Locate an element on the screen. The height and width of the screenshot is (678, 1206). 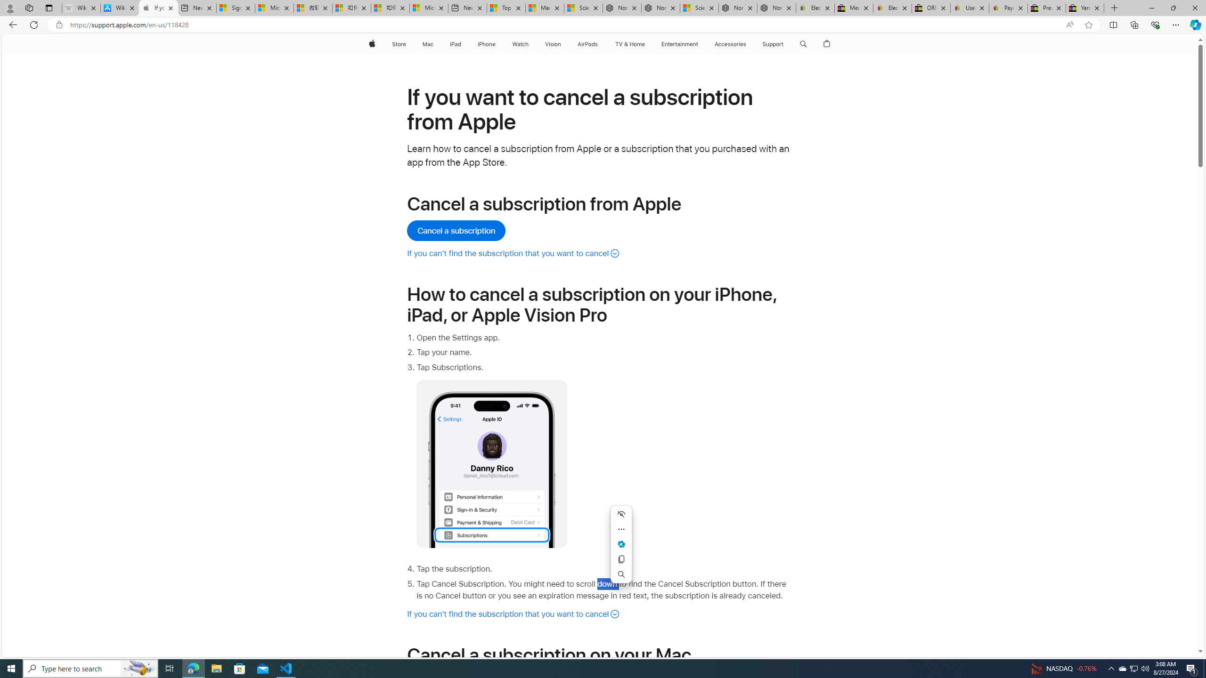
New Tab is located at coordinates (1115, 8).